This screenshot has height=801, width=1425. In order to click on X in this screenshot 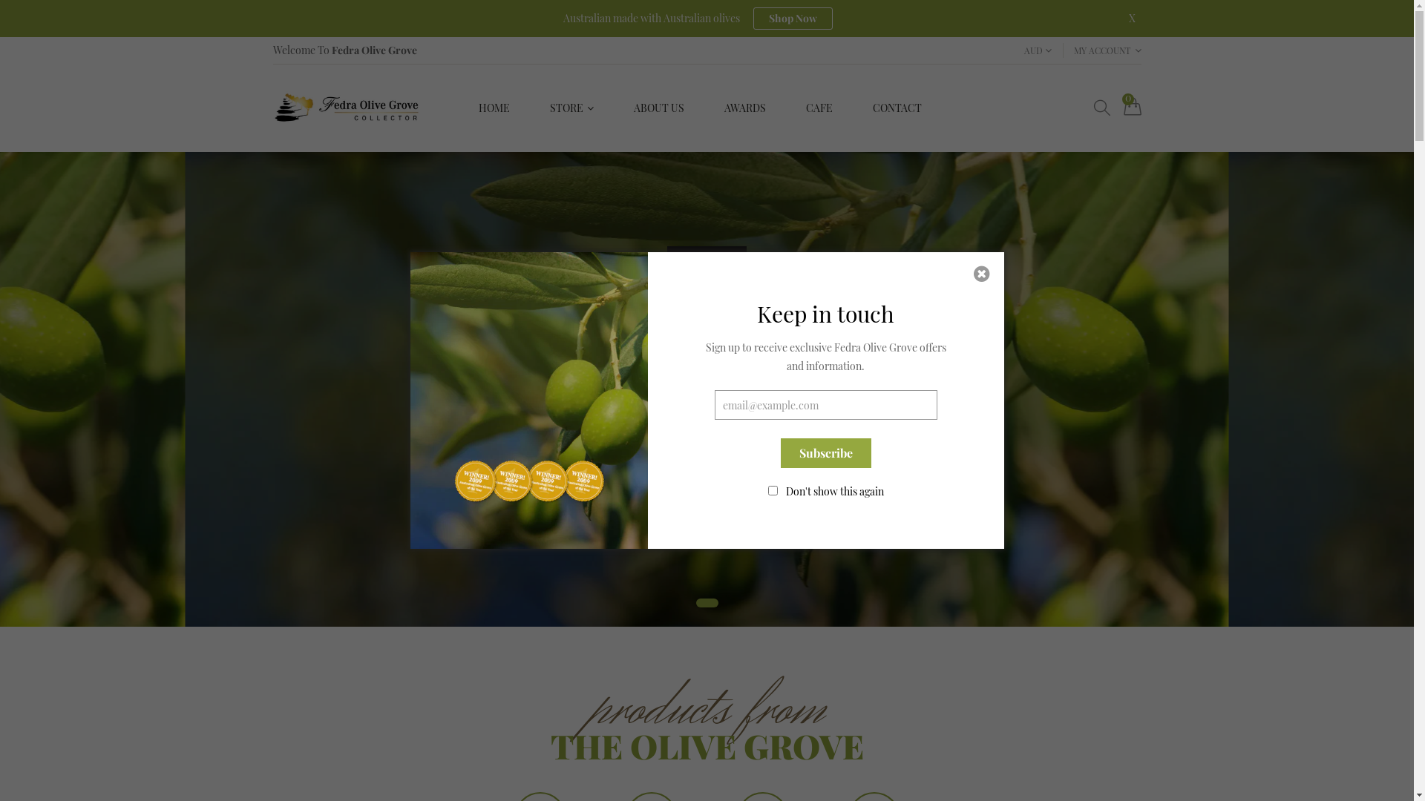, I will do `click(1131, 18)`.